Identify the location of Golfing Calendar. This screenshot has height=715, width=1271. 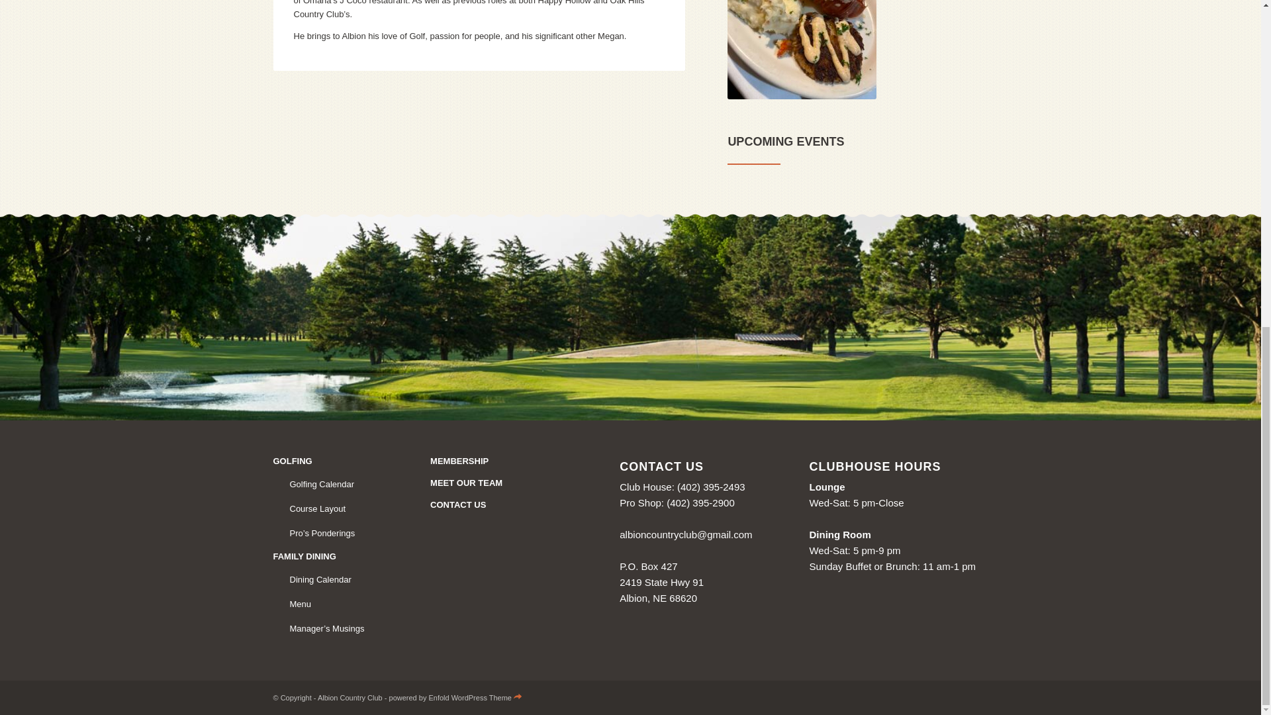
(335, 485).